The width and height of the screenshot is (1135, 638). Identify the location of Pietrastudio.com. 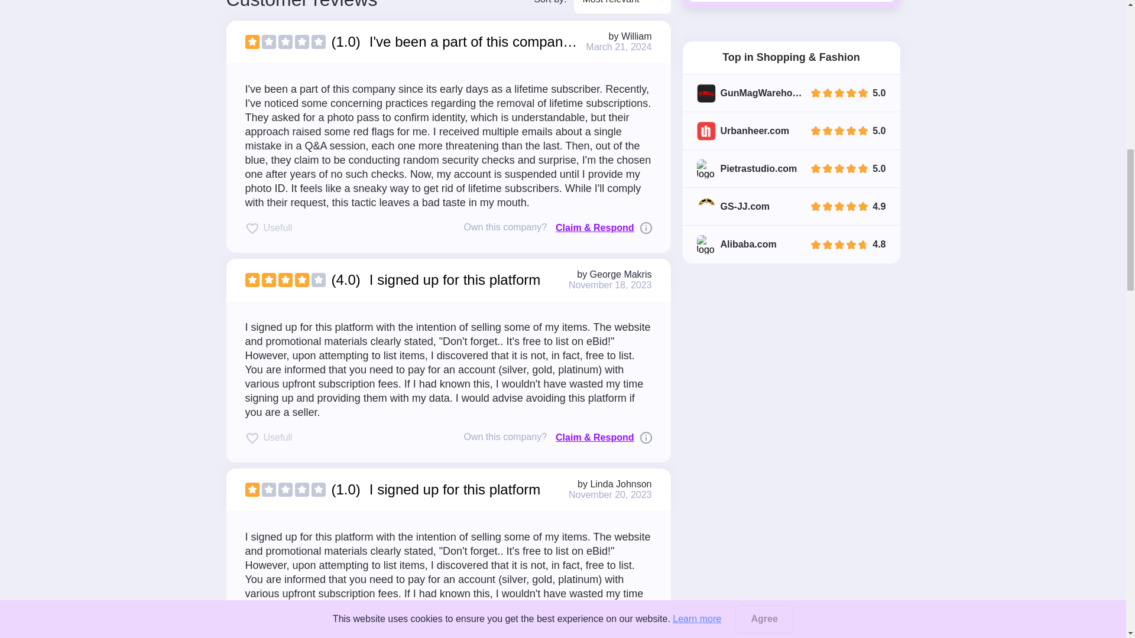
(758, 141).